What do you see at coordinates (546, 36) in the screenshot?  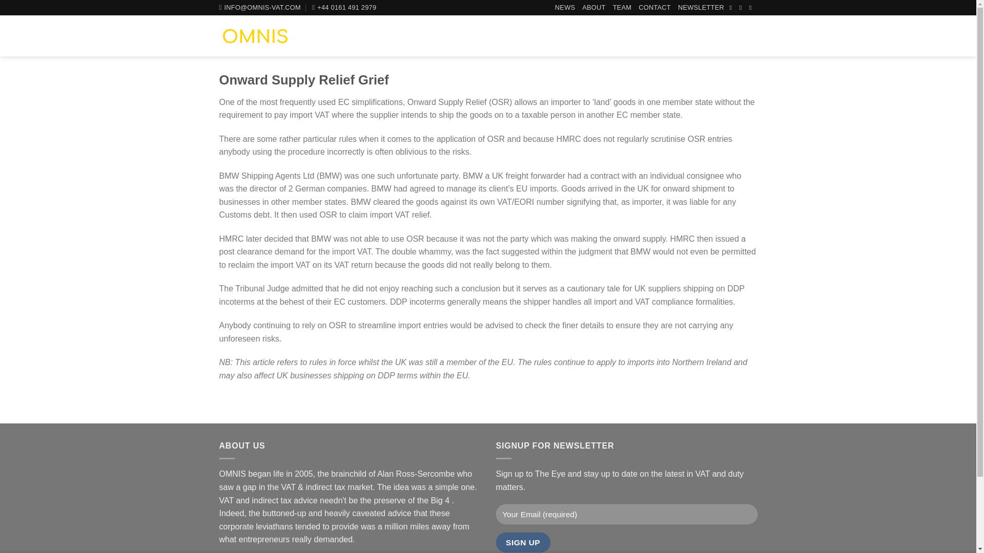 I see `CUSTOMS CONSULTANCY` at bounding box center [546, 36].